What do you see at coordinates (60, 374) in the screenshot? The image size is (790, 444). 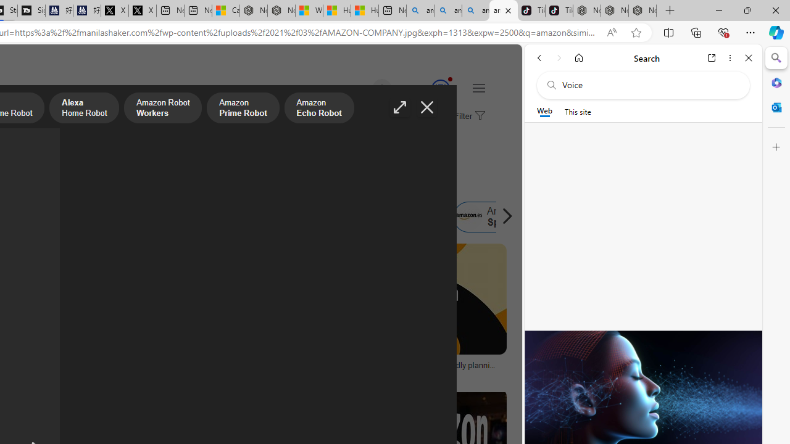 I see `logopng.com.br` at bounding box center [60, 374].